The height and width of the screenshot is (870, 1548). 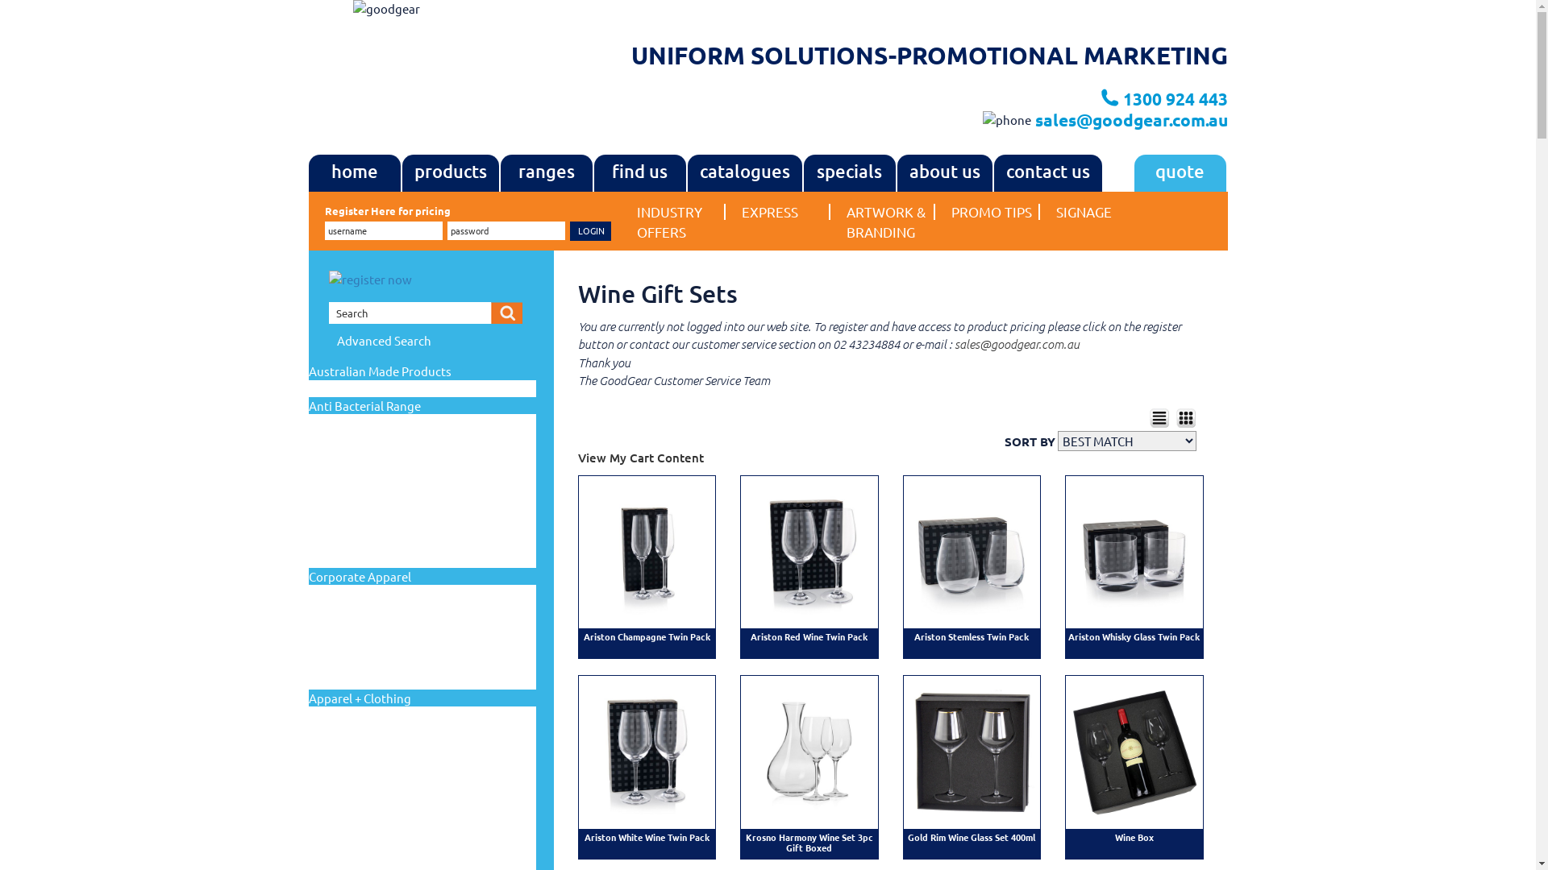 I want to click on Jackets, so click(x=331, y=828).